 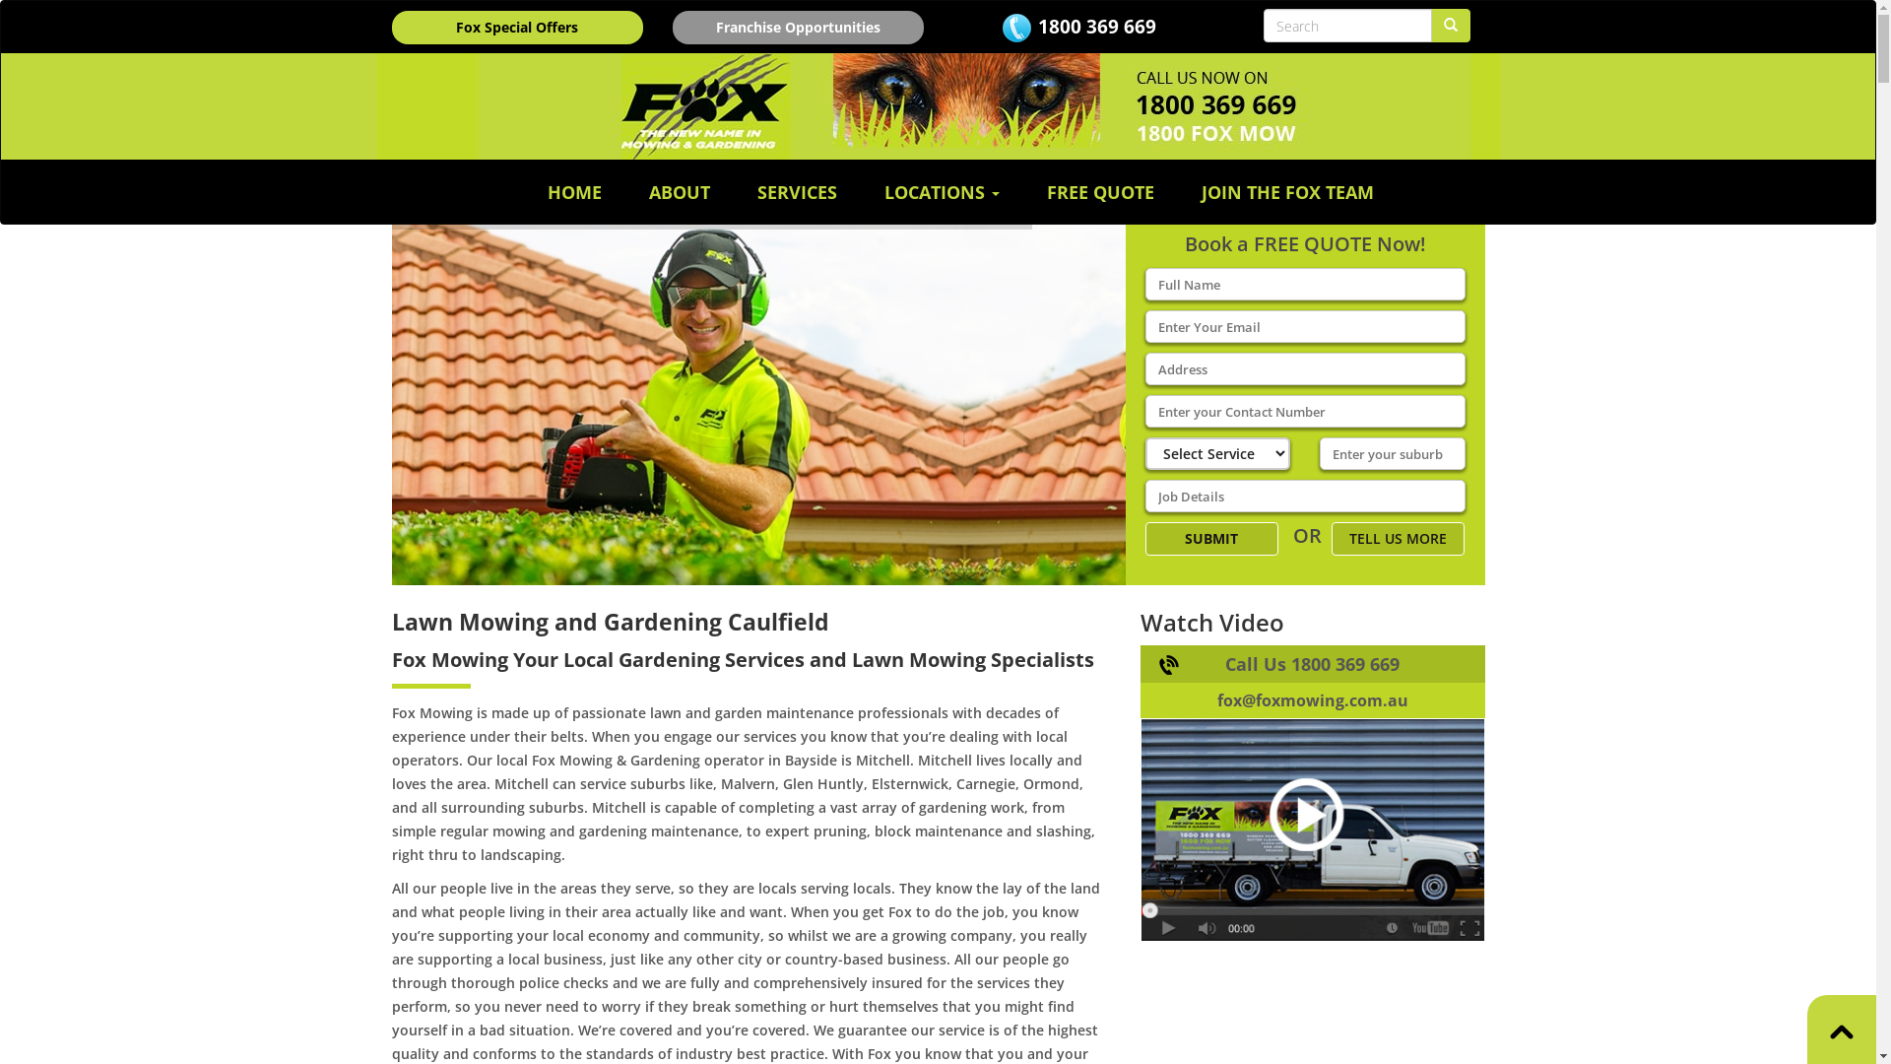 I want to click on 1800 369 669, so click(x=1097, y=27).